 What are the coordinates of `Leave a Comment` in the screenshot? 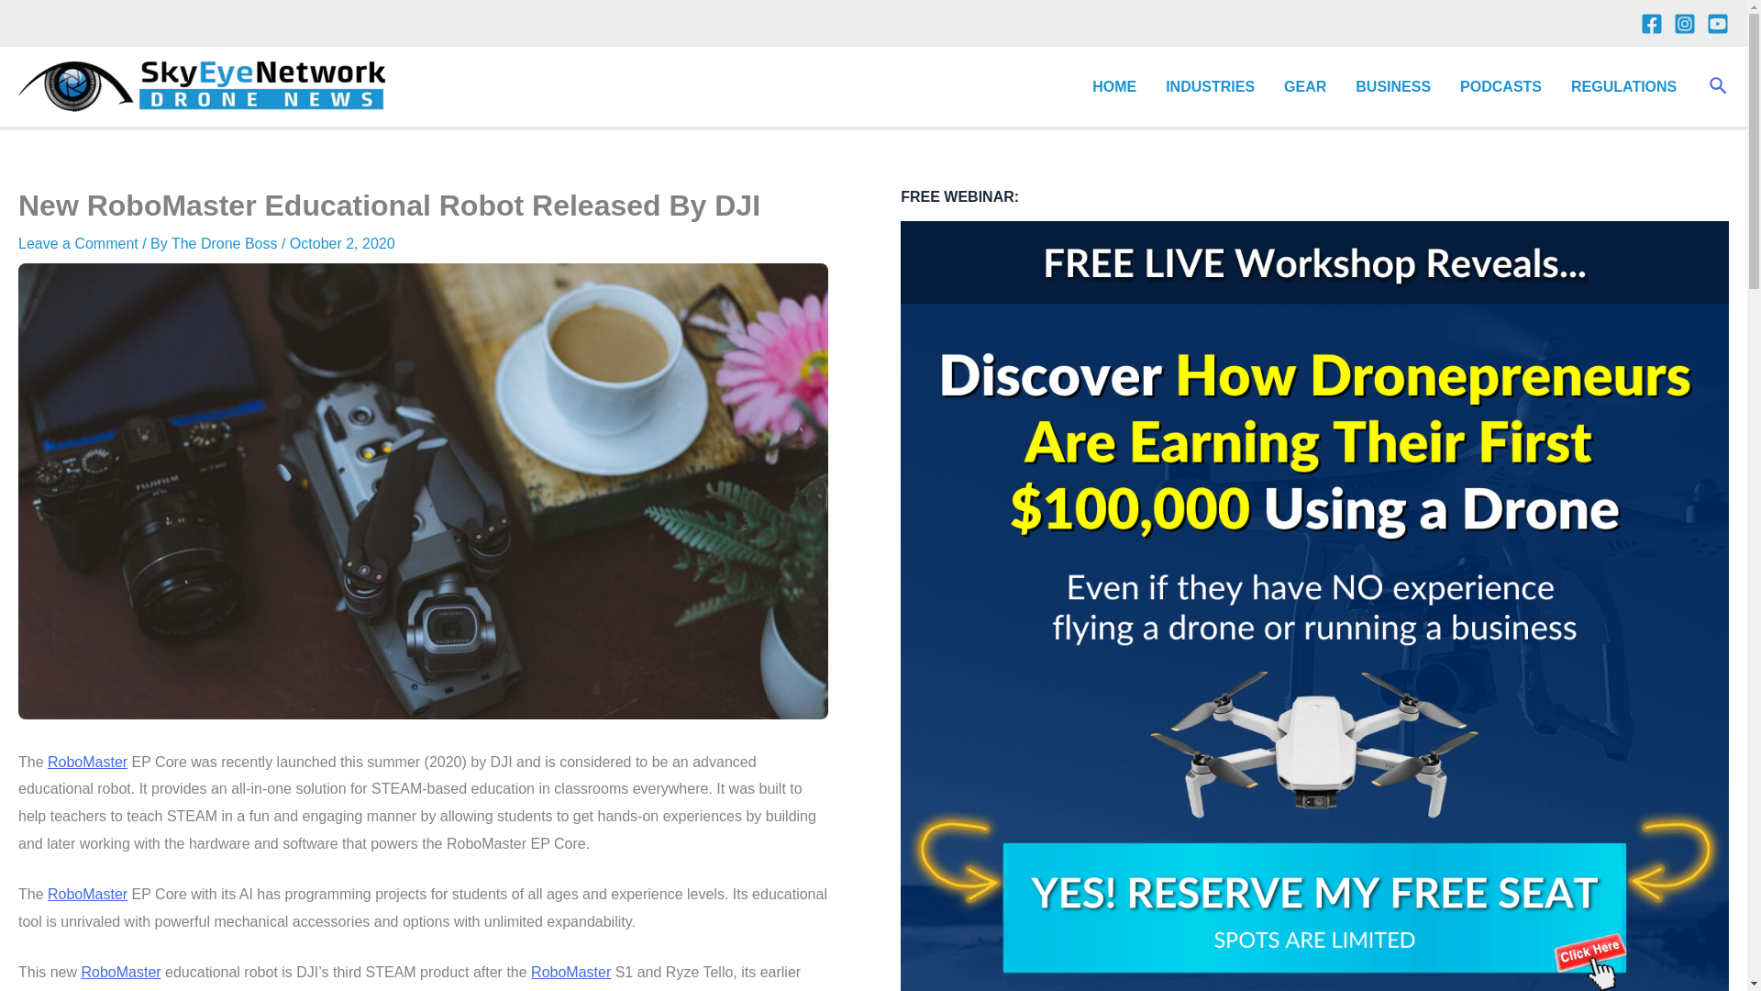 It's located at (78, 244).